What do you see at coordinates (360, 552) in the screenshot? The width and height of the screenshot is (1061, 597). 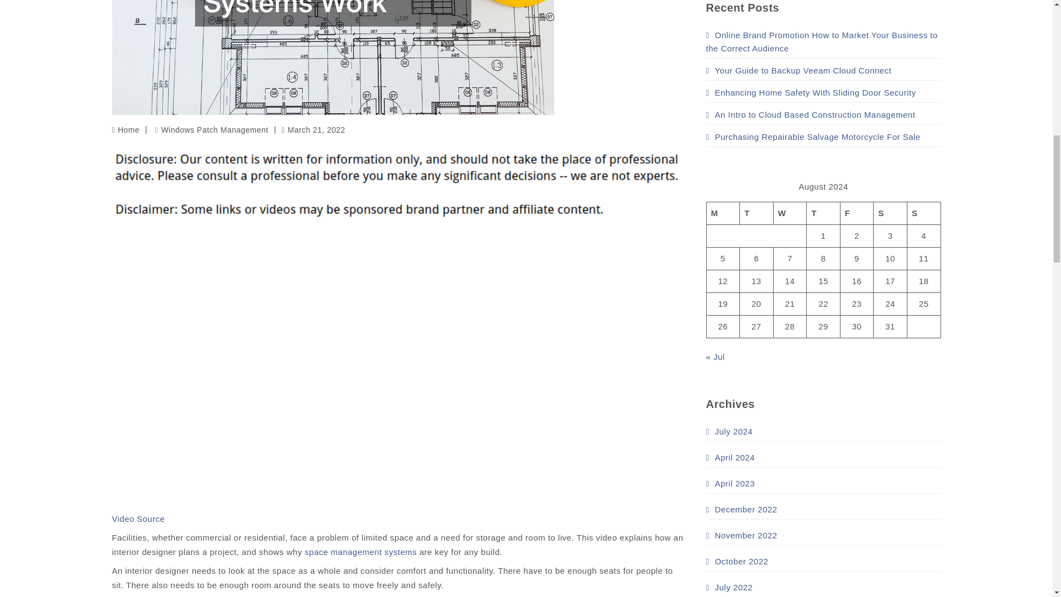 I see `space management systems` at bounding box center [360, 552].